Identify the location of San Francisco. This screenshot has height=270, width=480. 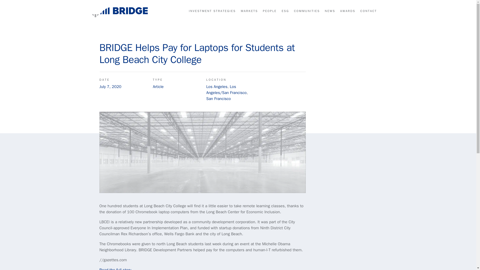
(218, 98).